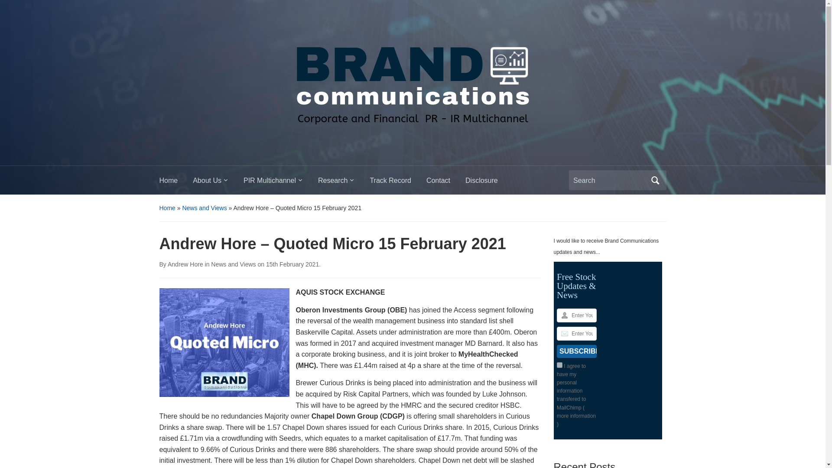 The image size is (832, 468). Describe the element at coordinates (218, 183) in the screenshot. I see `About Us` at that location.